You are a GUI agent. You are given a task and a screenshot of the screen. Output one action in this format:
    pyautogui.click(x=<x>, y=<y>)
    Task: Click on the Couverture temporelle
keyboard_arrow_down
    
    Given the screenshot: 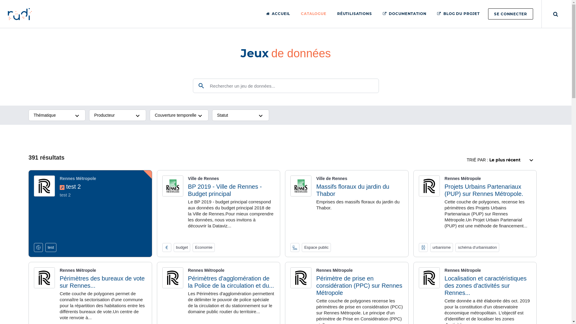 What is the action you would take?
    pyautogui.click(x=179, y=115)
    